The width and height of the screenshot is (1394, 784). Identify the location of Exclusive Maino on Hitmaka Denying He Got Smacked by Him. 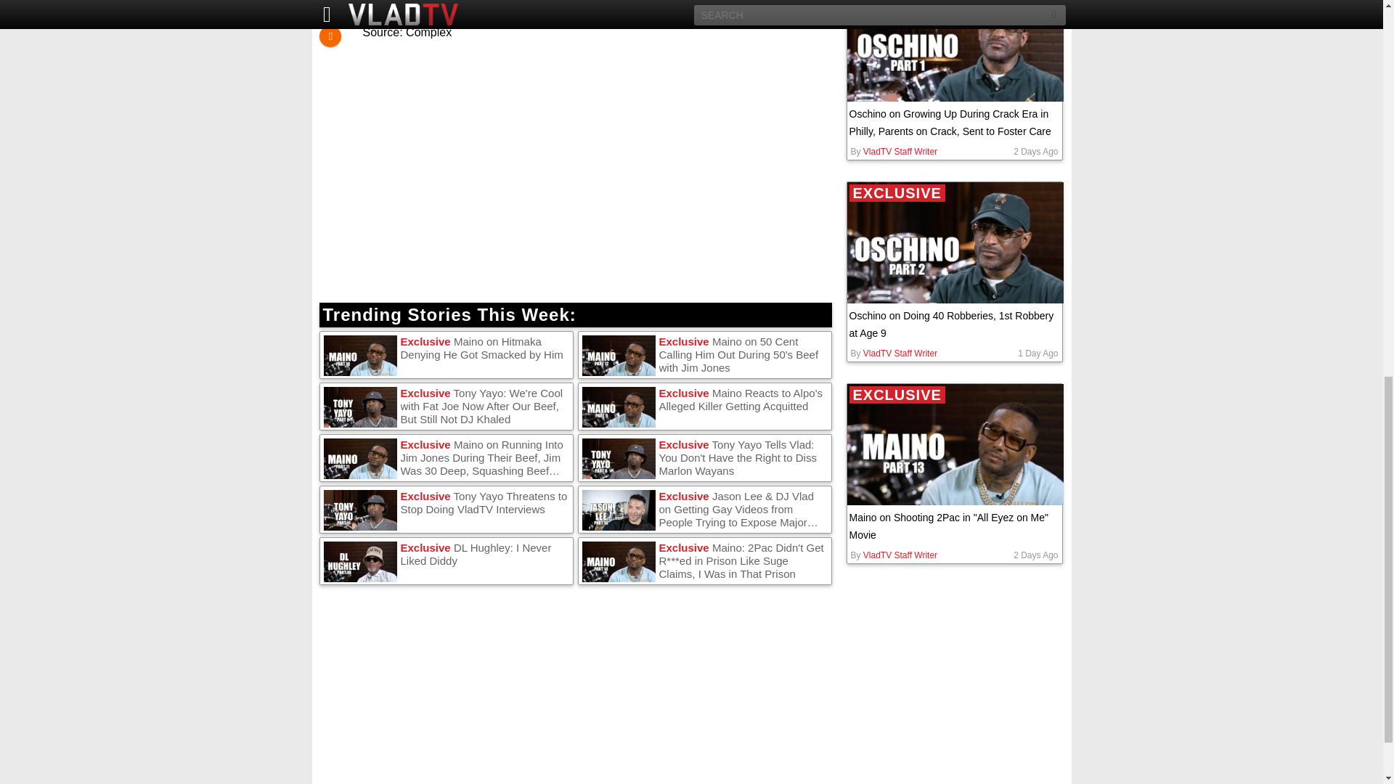
(446, 355).